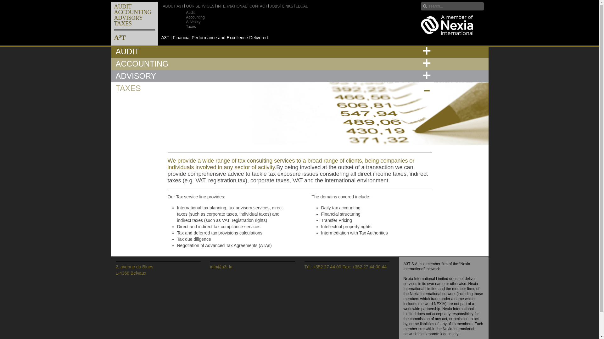 The height and width of the screenshot is (339, 604). Describe the element at coordinates (275, 6) in the screenshot. I see `JOBS` at that location.